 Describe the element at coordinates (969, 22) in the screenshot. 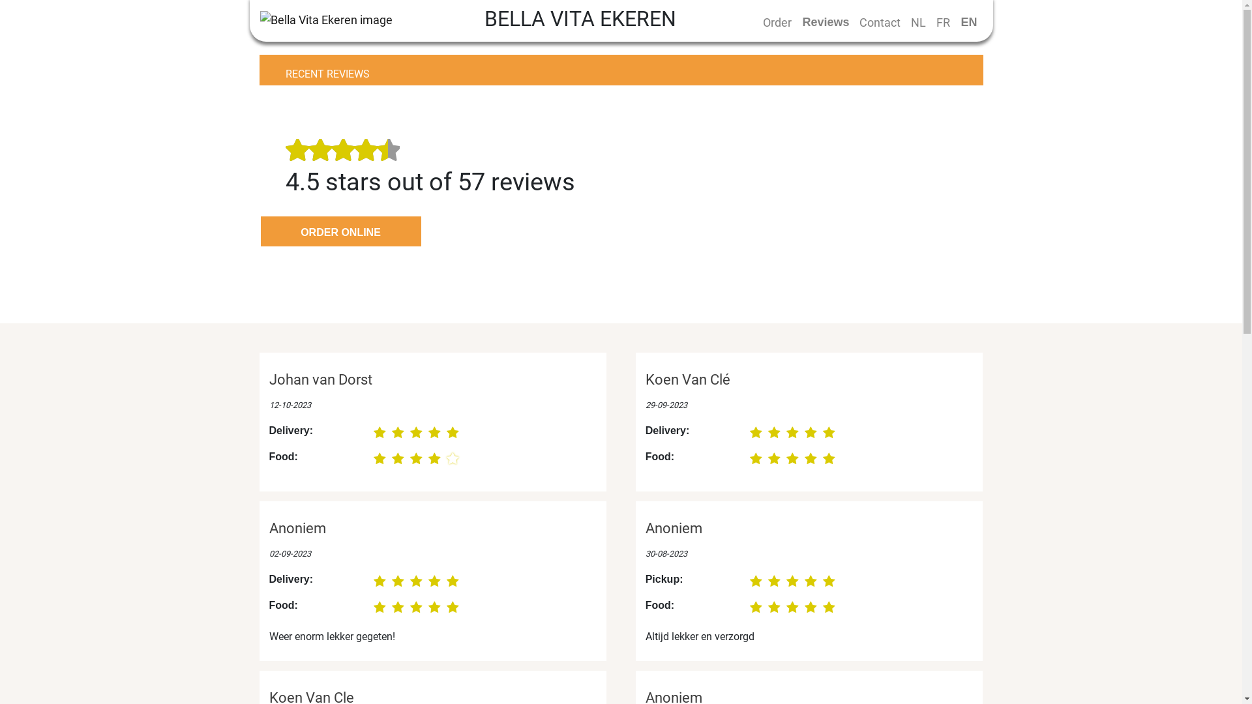

I see `EN` at that location.